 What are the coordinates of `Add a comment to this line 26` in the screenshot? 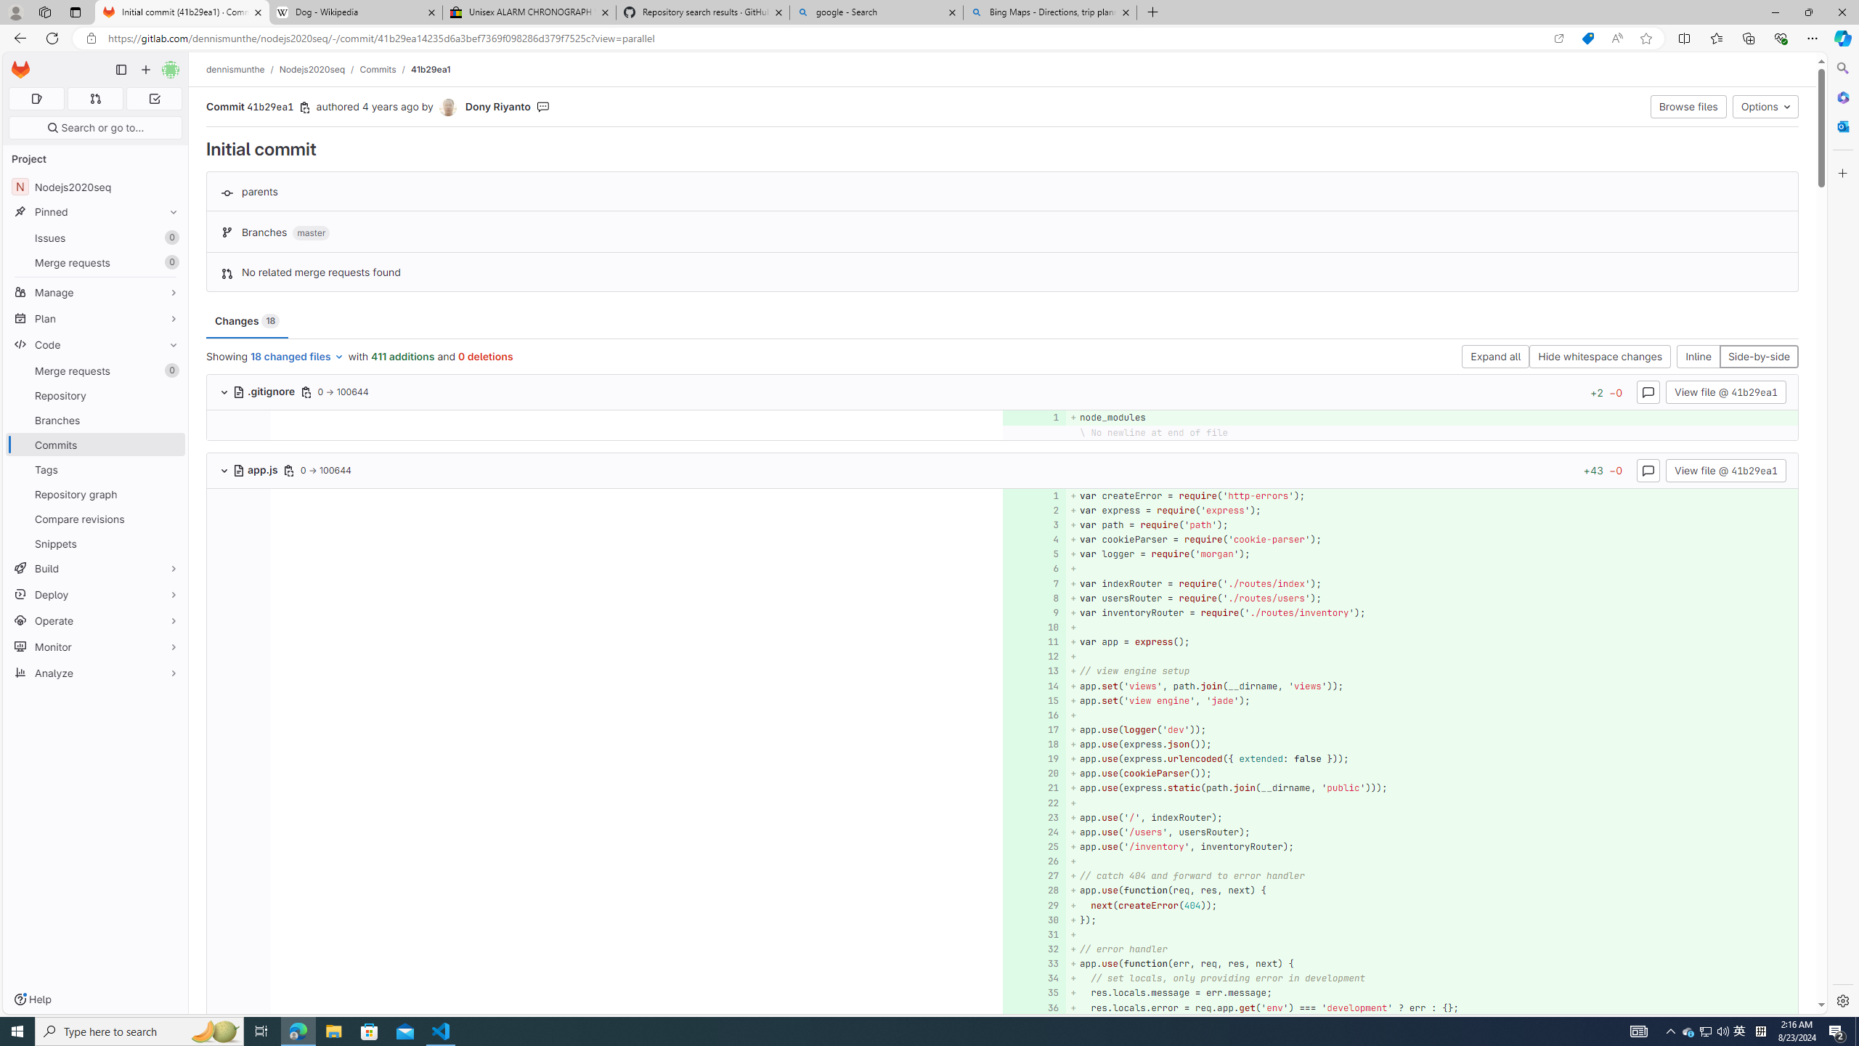 It's located at (1034, 861).